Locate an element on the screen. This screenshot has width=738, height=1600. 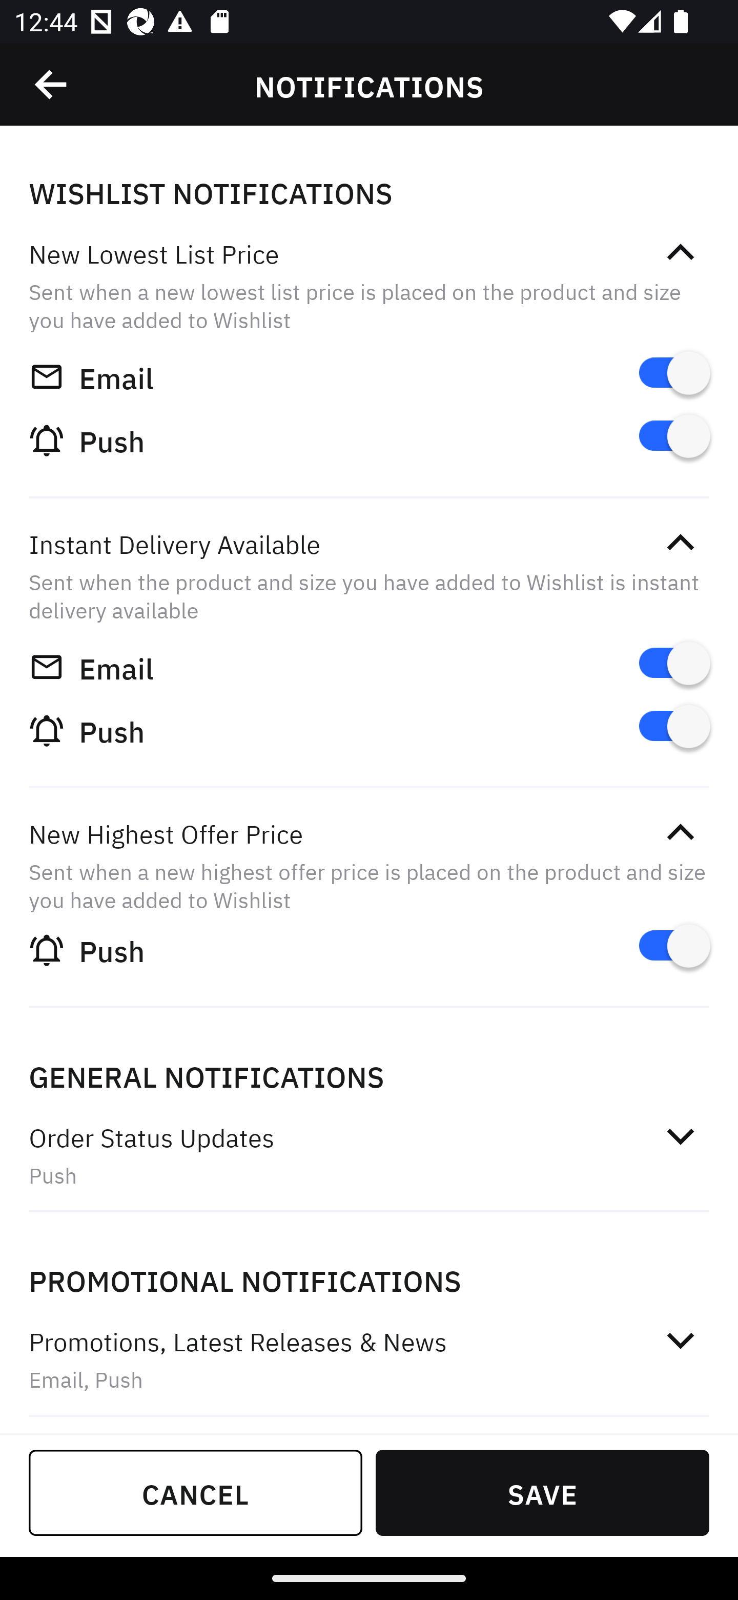
 is located at coordinates (680, 833).